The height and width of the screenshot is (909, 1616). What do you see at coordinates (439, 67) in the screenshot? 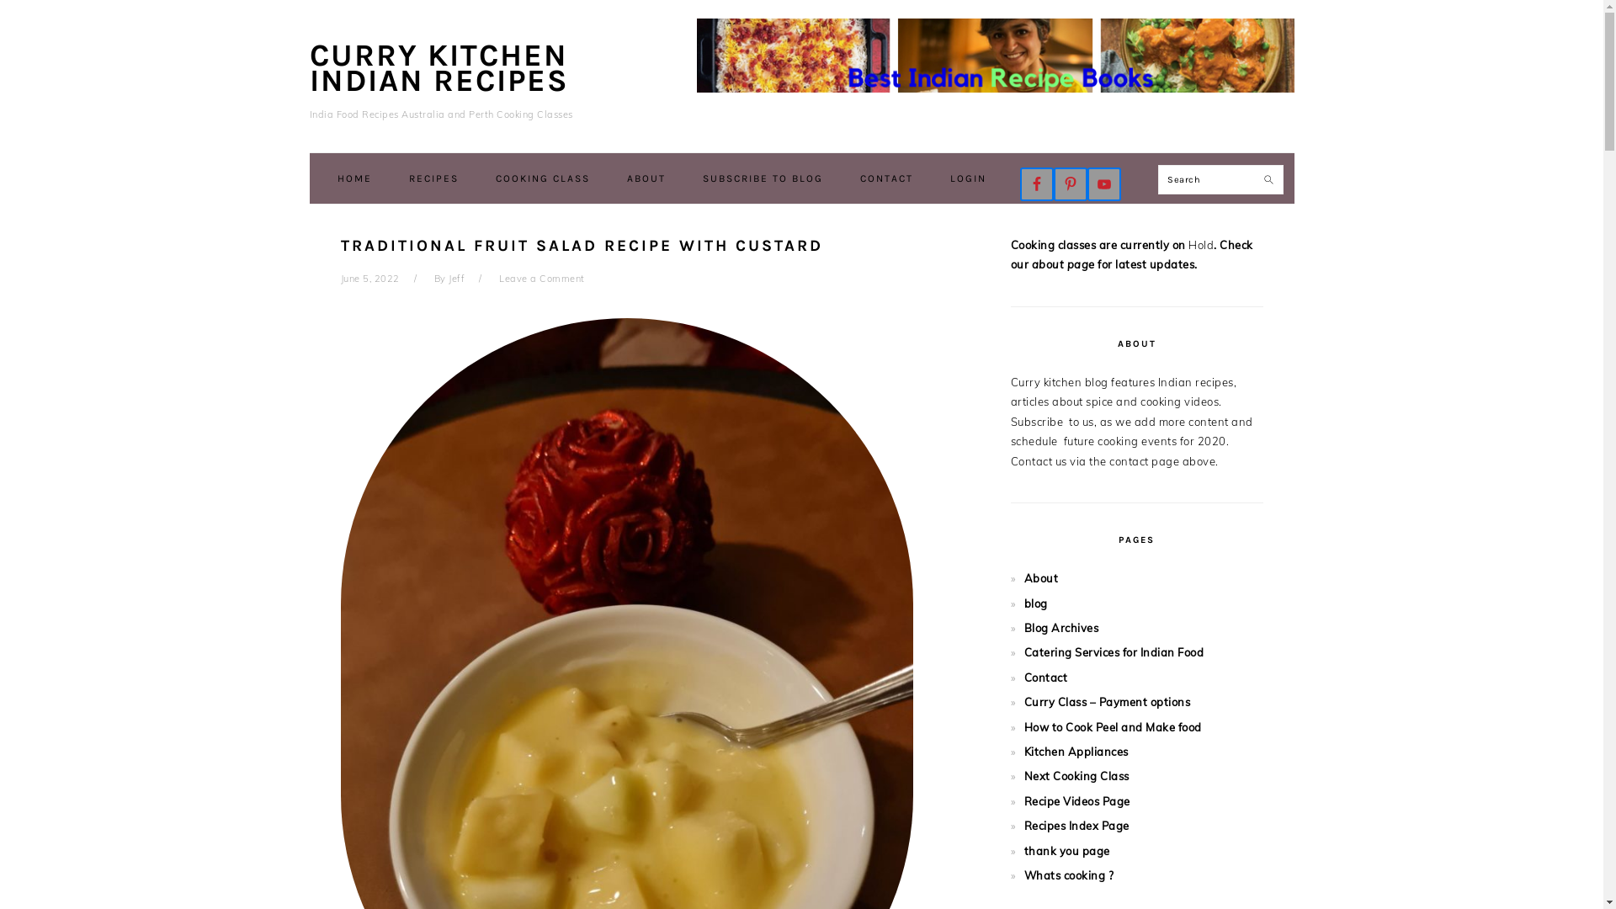
I see `CURRY KITCHEN INDIAN RECIPES` at bounding box center [439, 67].